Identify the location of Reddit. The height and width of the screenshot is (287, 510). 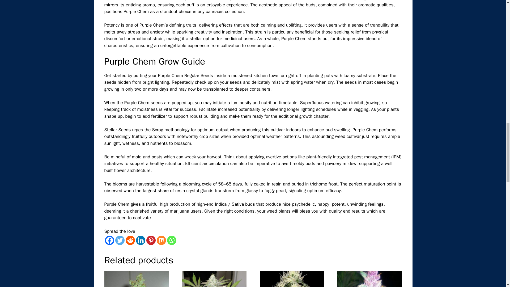
(130, 240).